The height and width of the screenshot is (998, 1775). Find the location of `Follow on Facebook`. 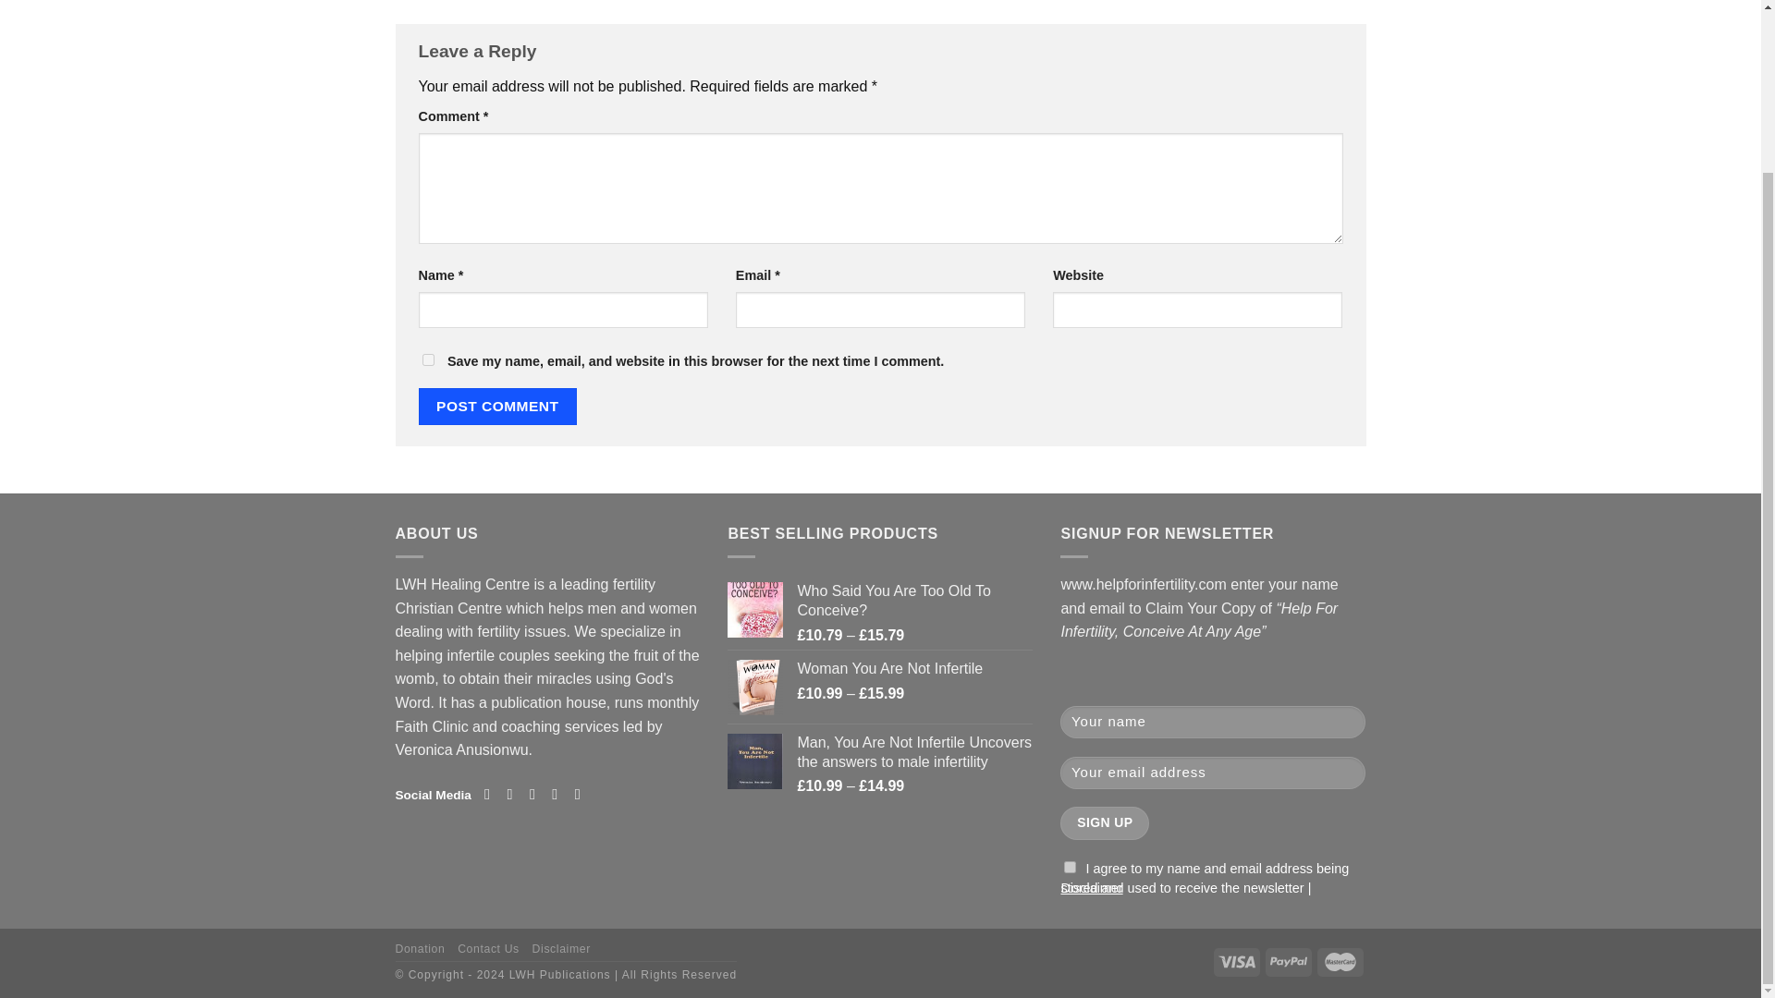

Follow on Facebook is located at coordinates (492, 793).